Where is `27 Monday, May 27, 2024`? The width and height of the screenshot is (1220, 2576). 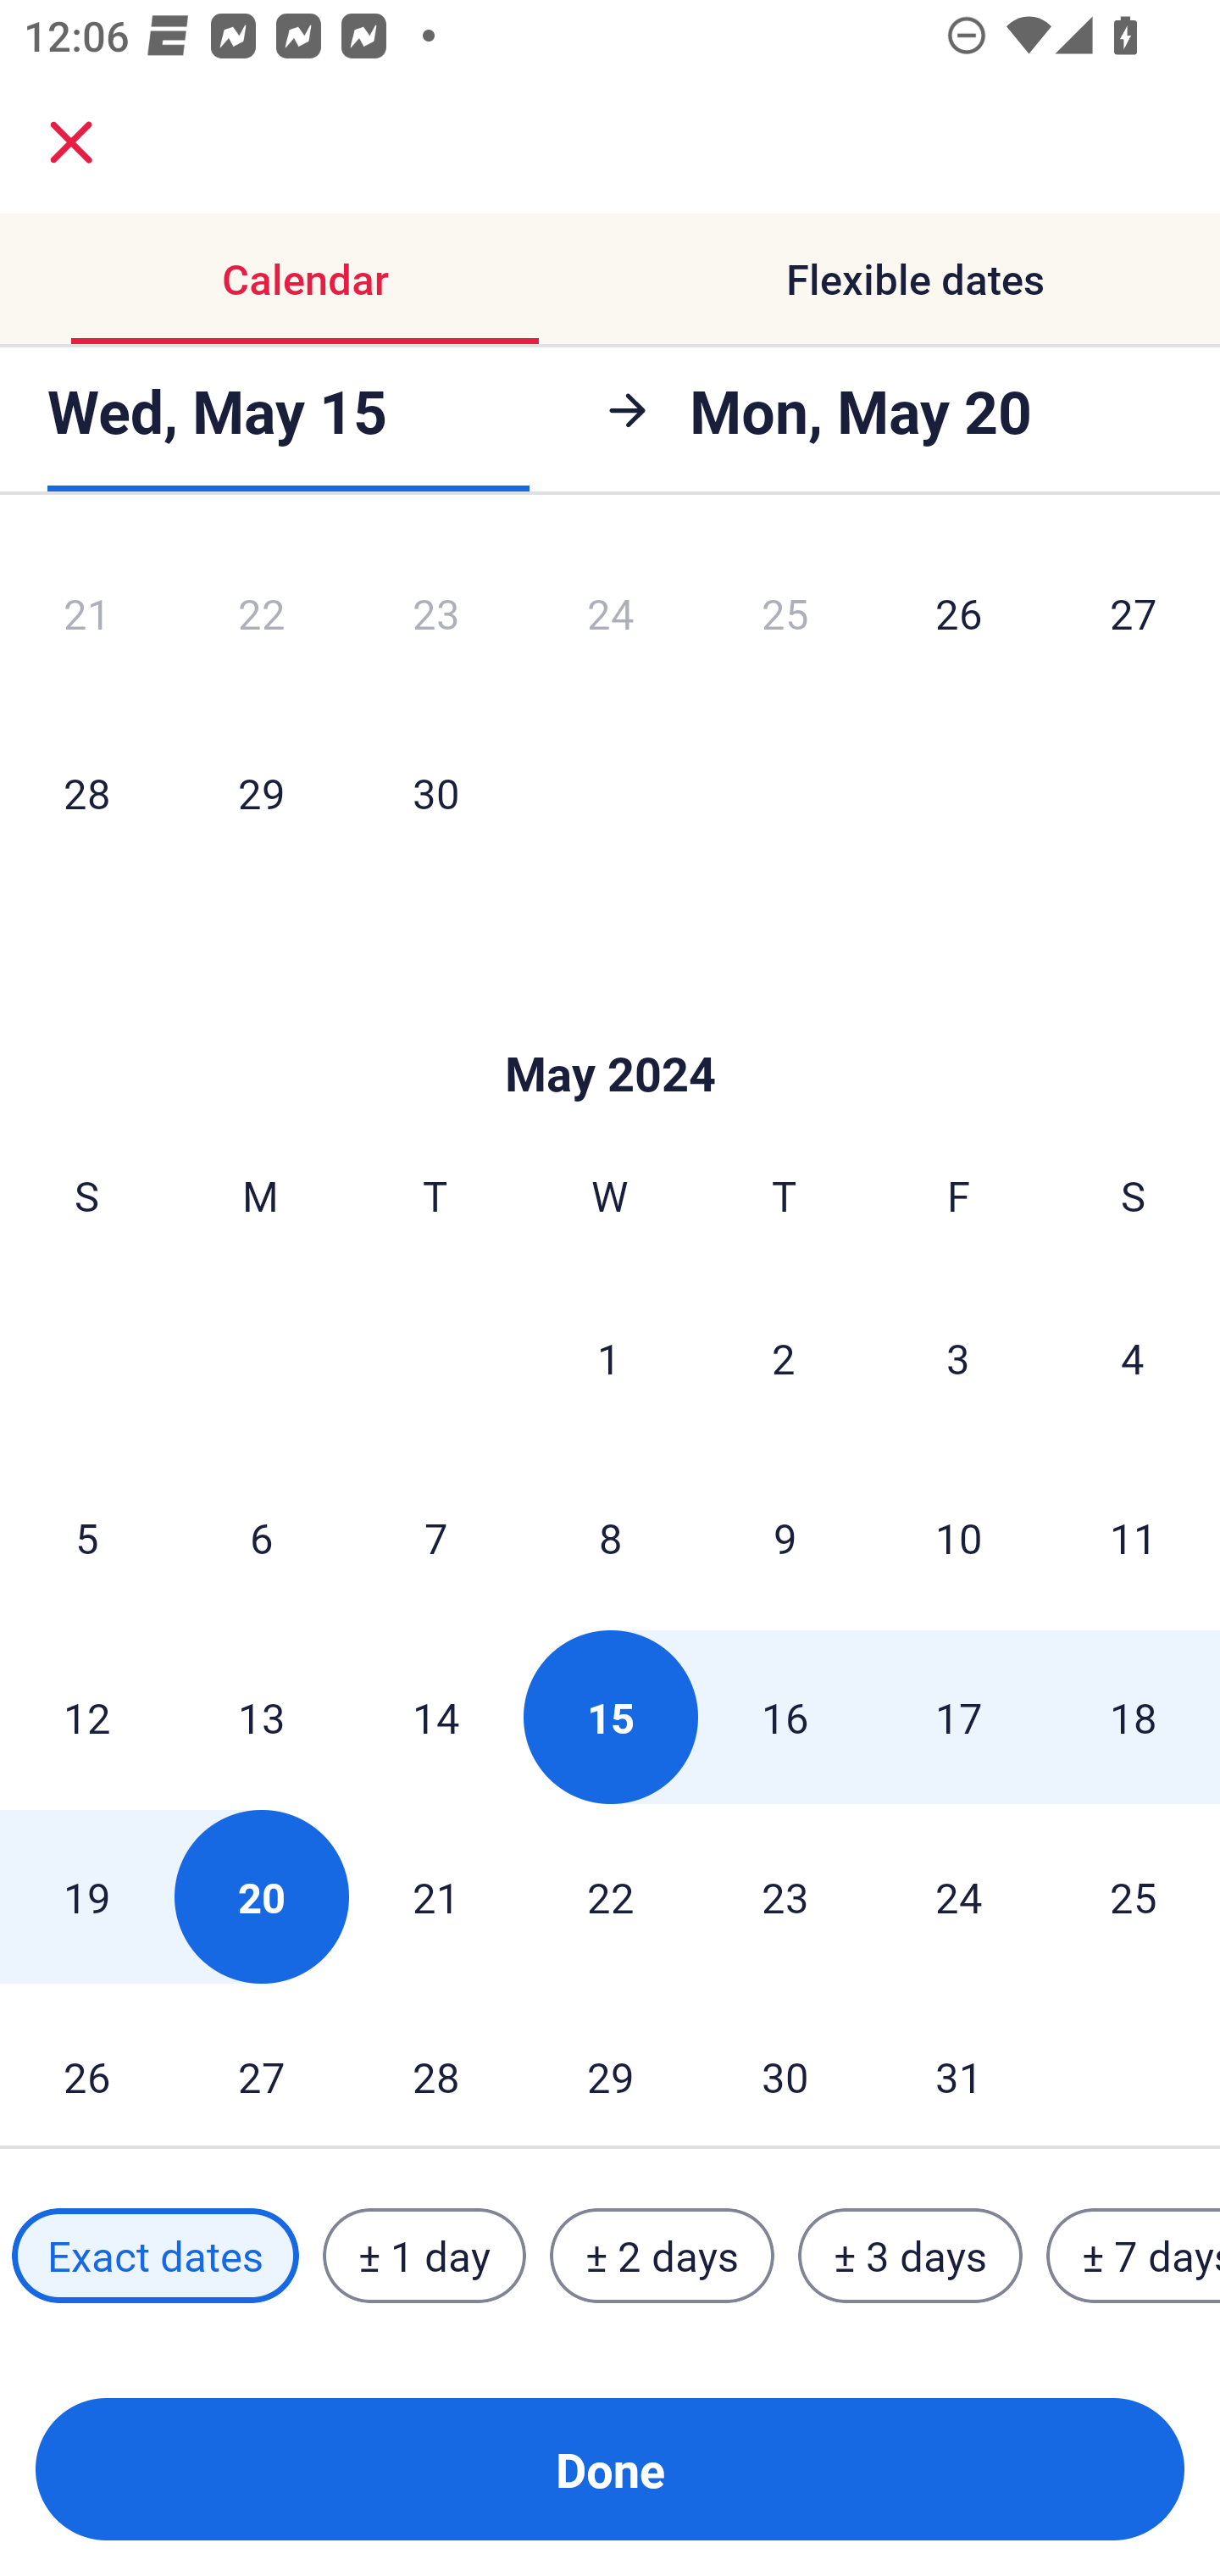 27 Monday, May 27, 2024 is located at coordinates (261, 2067).